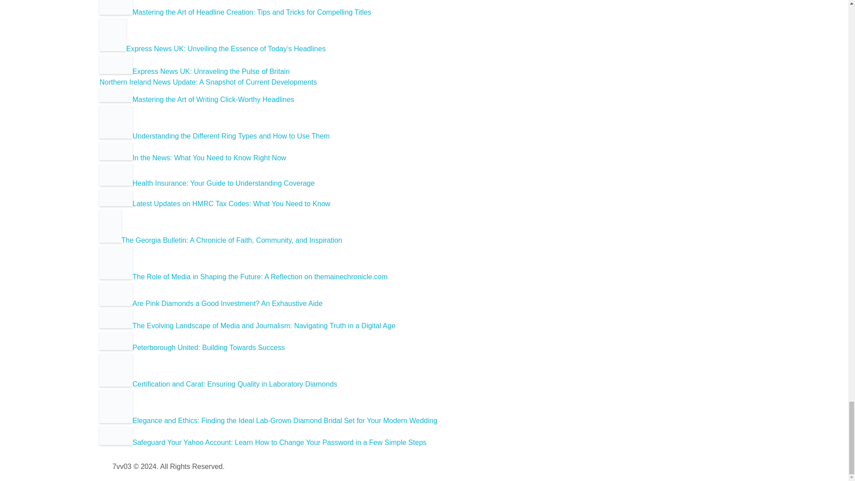 The width and height of the screenshot is (855, 481). I want to click on are pink diamonds a good investment, so click(116, 294).